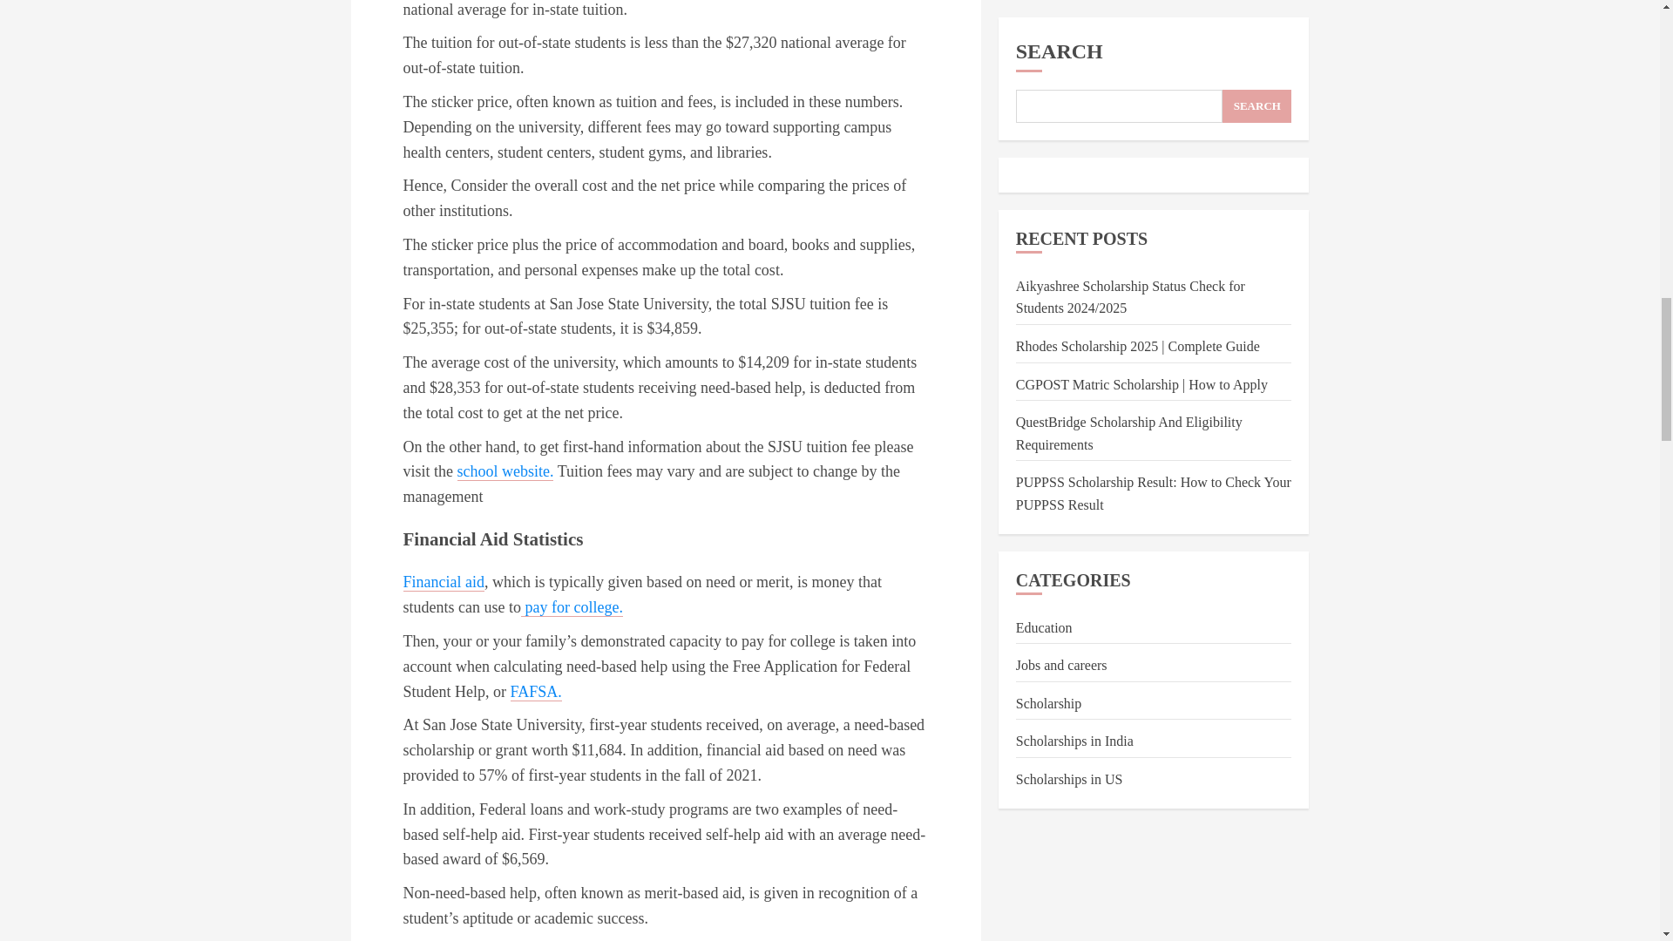 The height and width of the screenshot is (941, 1673). Describe the element at coordinates (572, 607) in the screenshot. I see ` pay for college.` at that location.